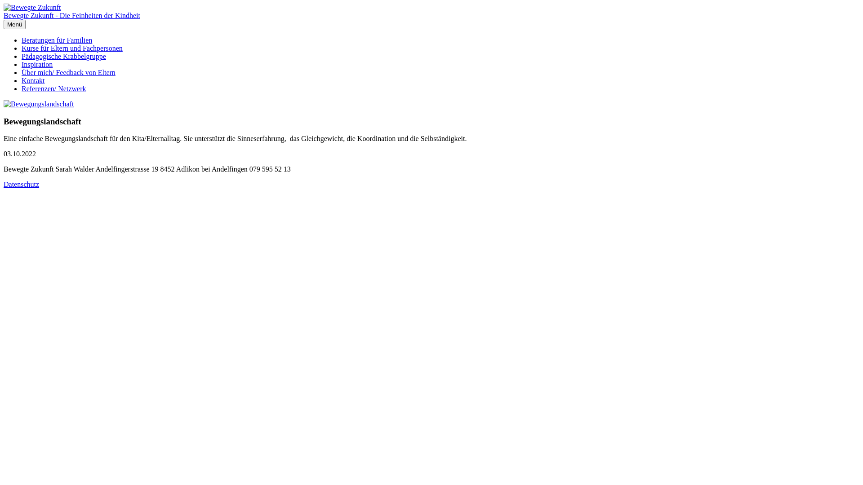 The height and width of the screenshot is (485, 863). I want to click on Referenzen/ Netzwerk, so click(54, 89).